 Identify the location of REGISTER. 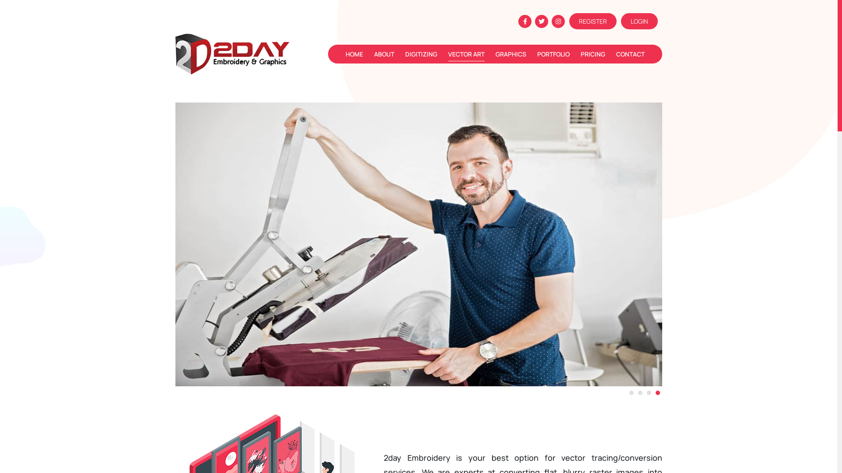
(593, 21).